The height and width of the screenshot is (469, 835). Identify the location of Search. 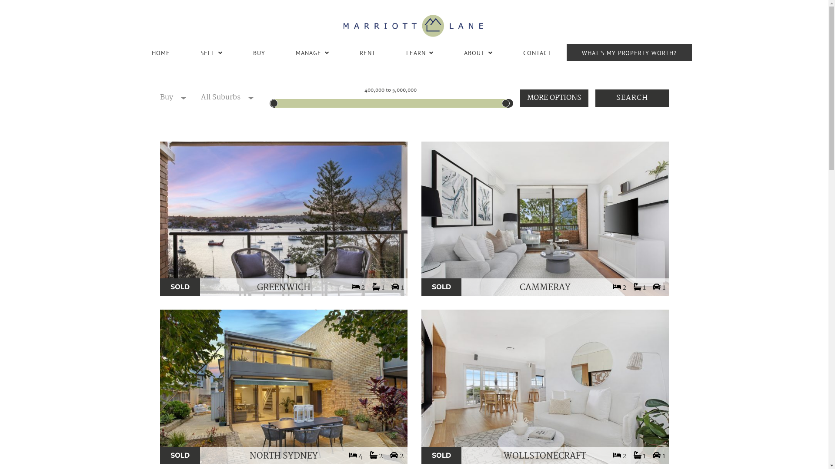
(631, 98).